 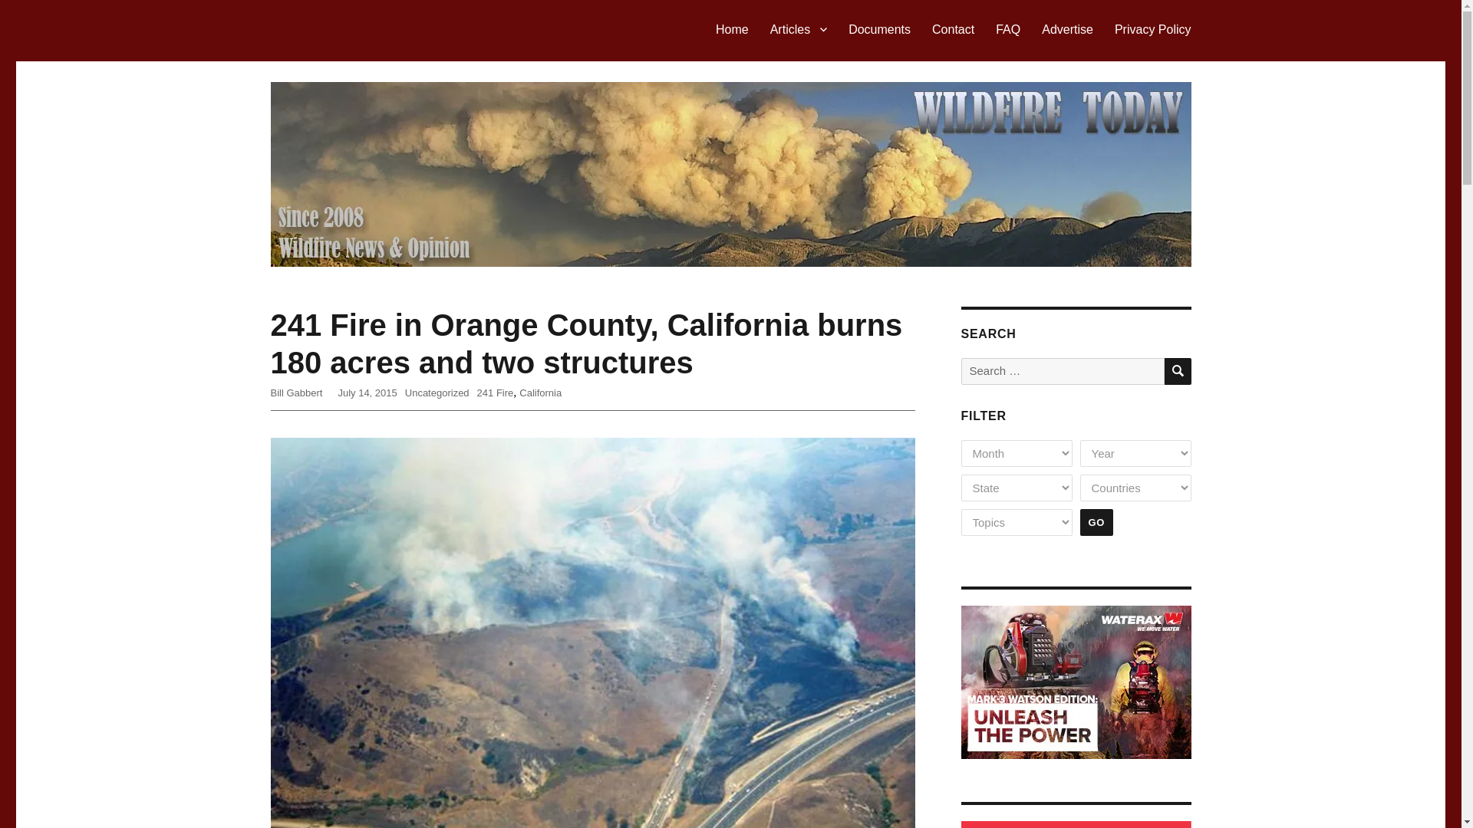 What do you see at coordinates (1067, 29) in the screenshot?
I see `Advertise` at bounding box center [1067, 29].